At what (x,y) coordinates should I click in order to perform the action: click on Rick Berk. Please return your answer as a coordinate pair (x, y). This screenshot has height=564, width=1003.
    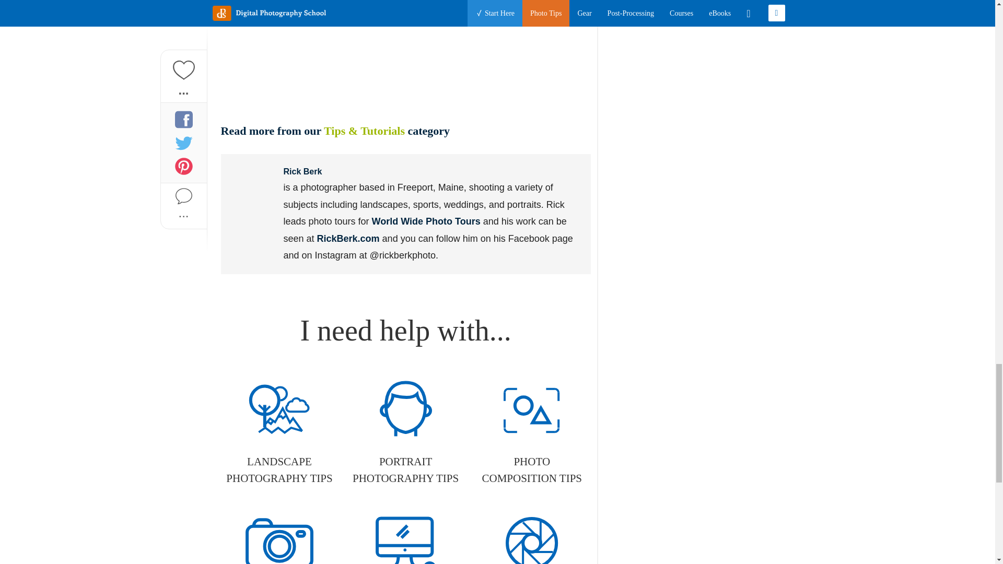
    Looking at the image, I should click on (302, 171).